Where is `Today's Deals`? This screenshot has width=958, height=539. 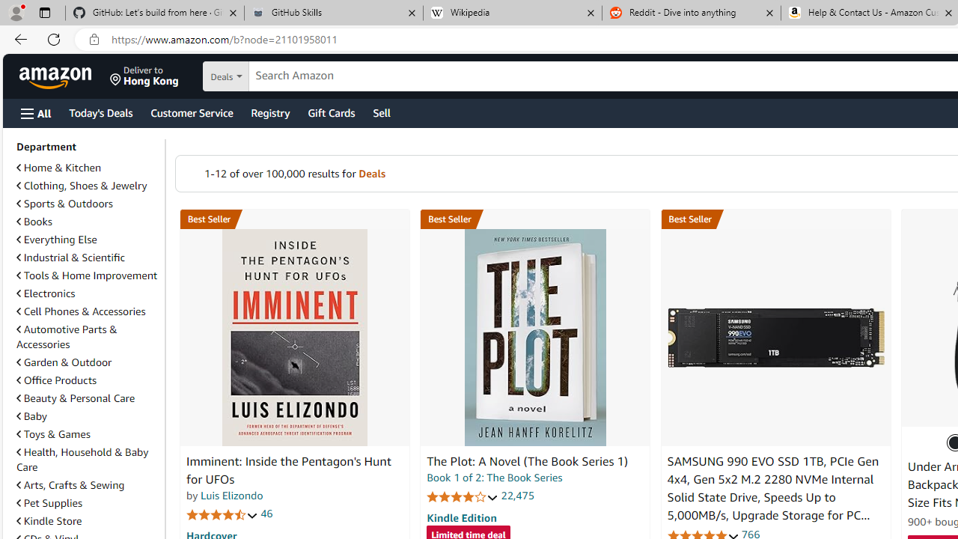 Today's Deals is located at coordinates (100, 112).